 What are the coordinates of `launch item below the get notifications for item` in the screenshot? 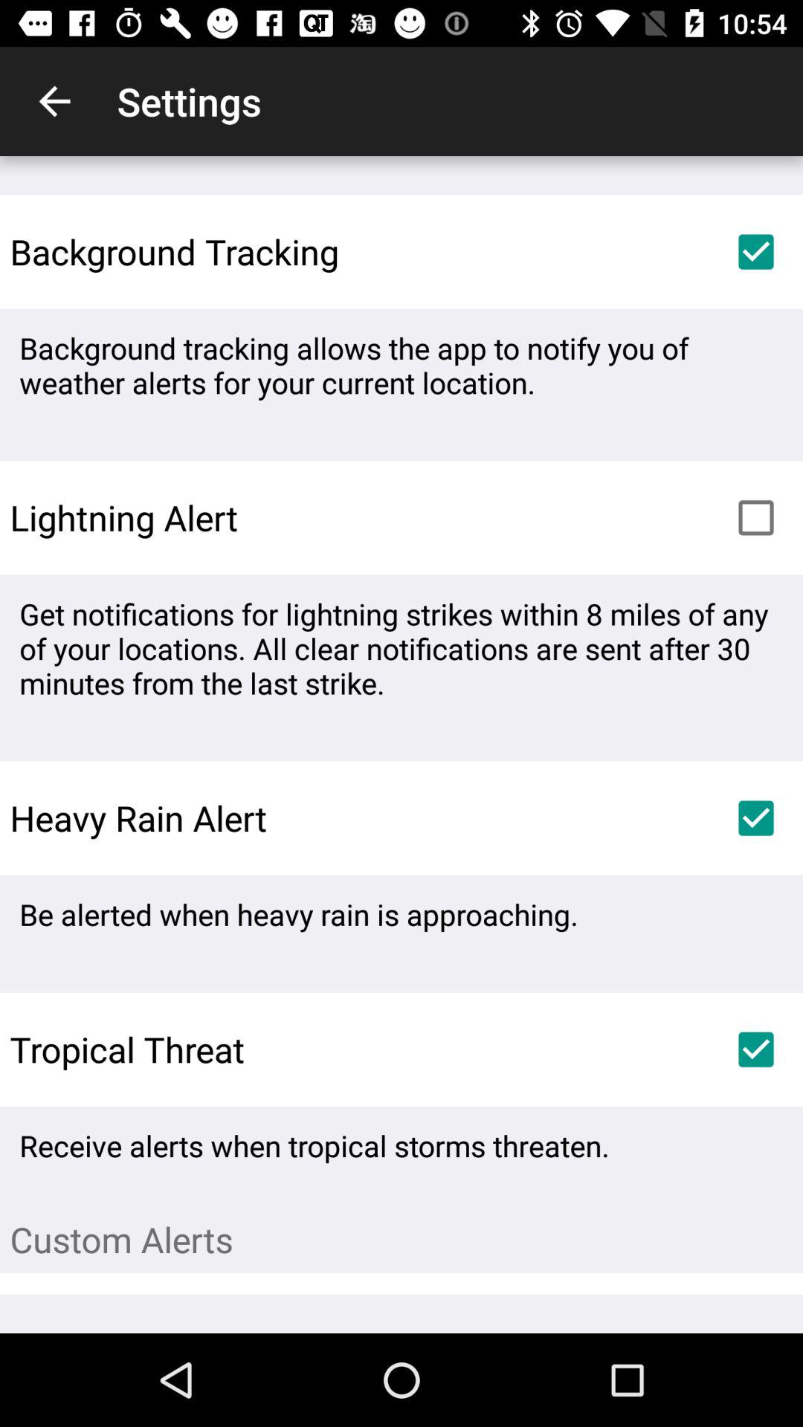 It's located at (755, 818).